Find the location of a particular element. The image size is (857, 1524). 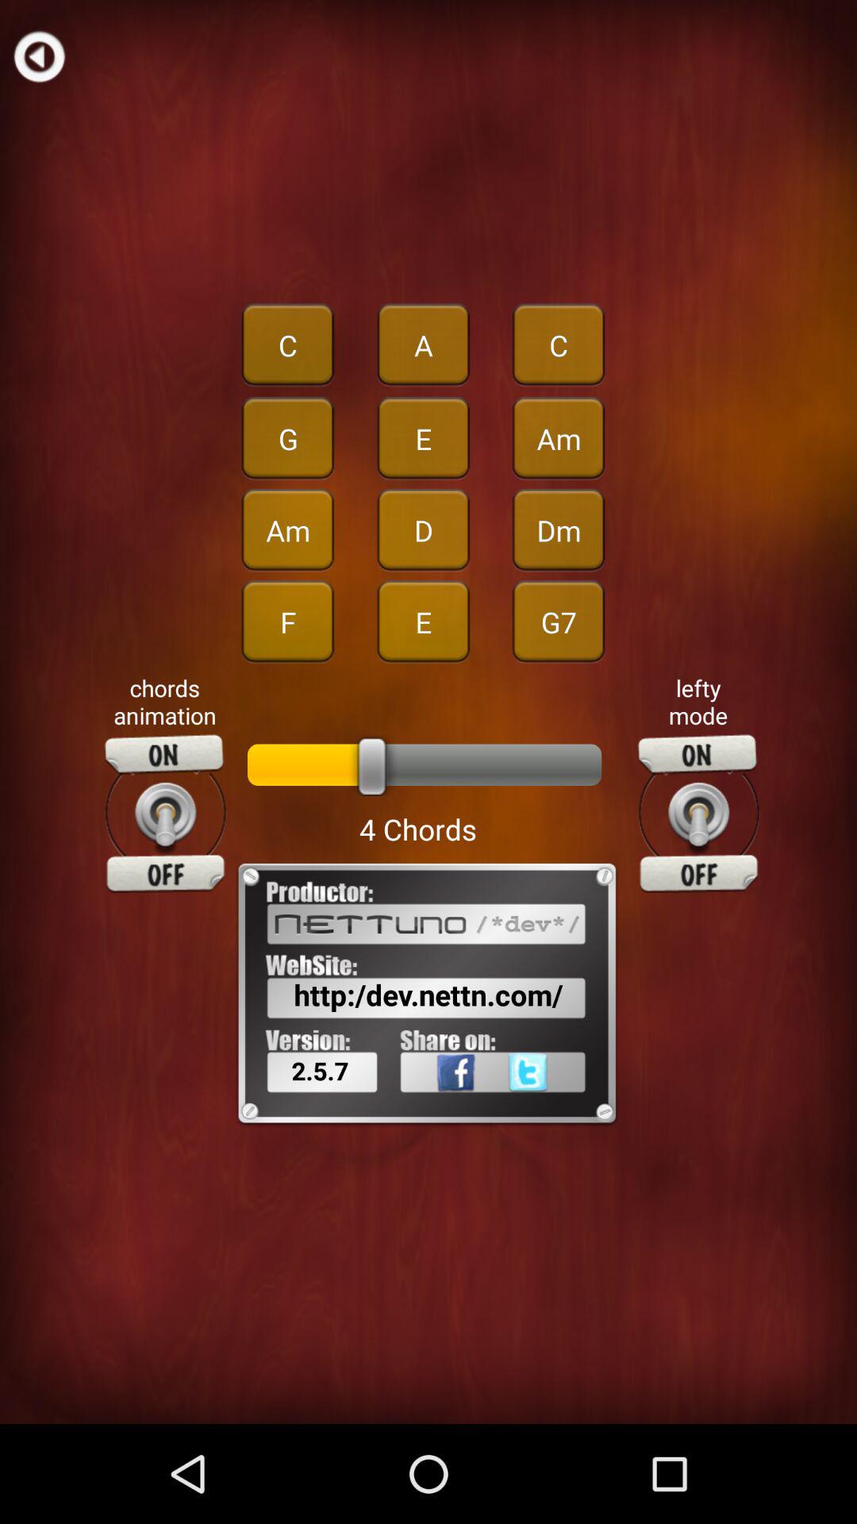

select item at the top left corner is located at coordinates (40, 56).